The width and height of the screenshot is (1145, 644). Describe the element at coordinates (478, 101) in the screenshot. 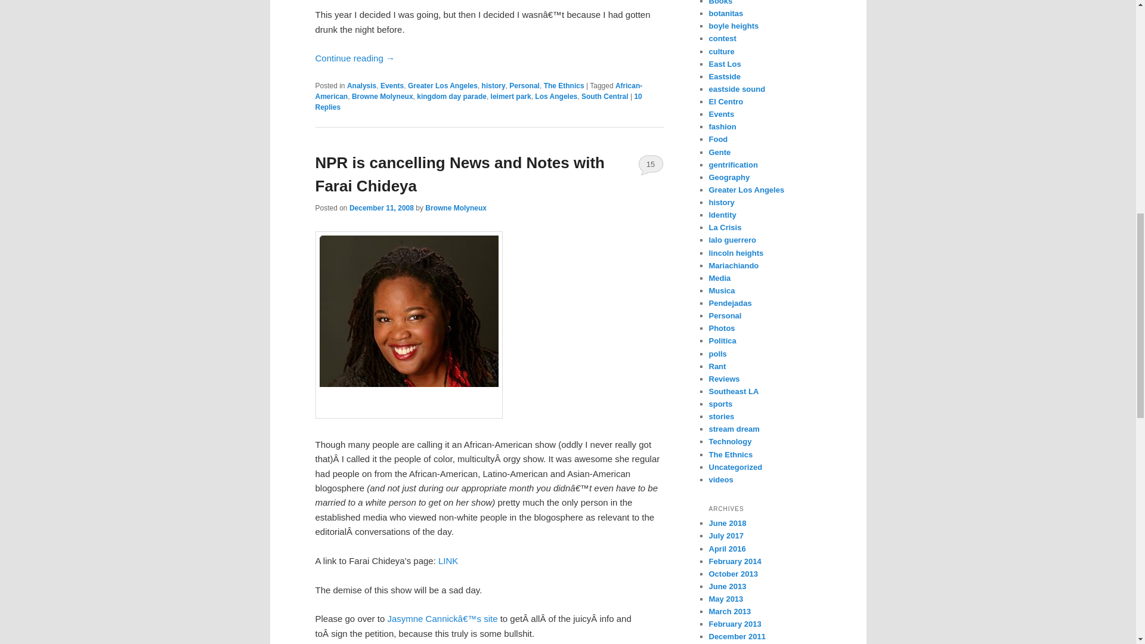

I see `10 Replies` at that location.